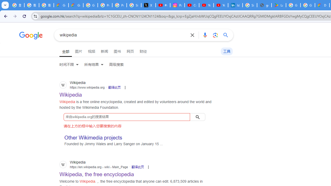 This screenshot has height=186, width=331. I want to click on Sign in - Google Accounts, so click(134, 5).